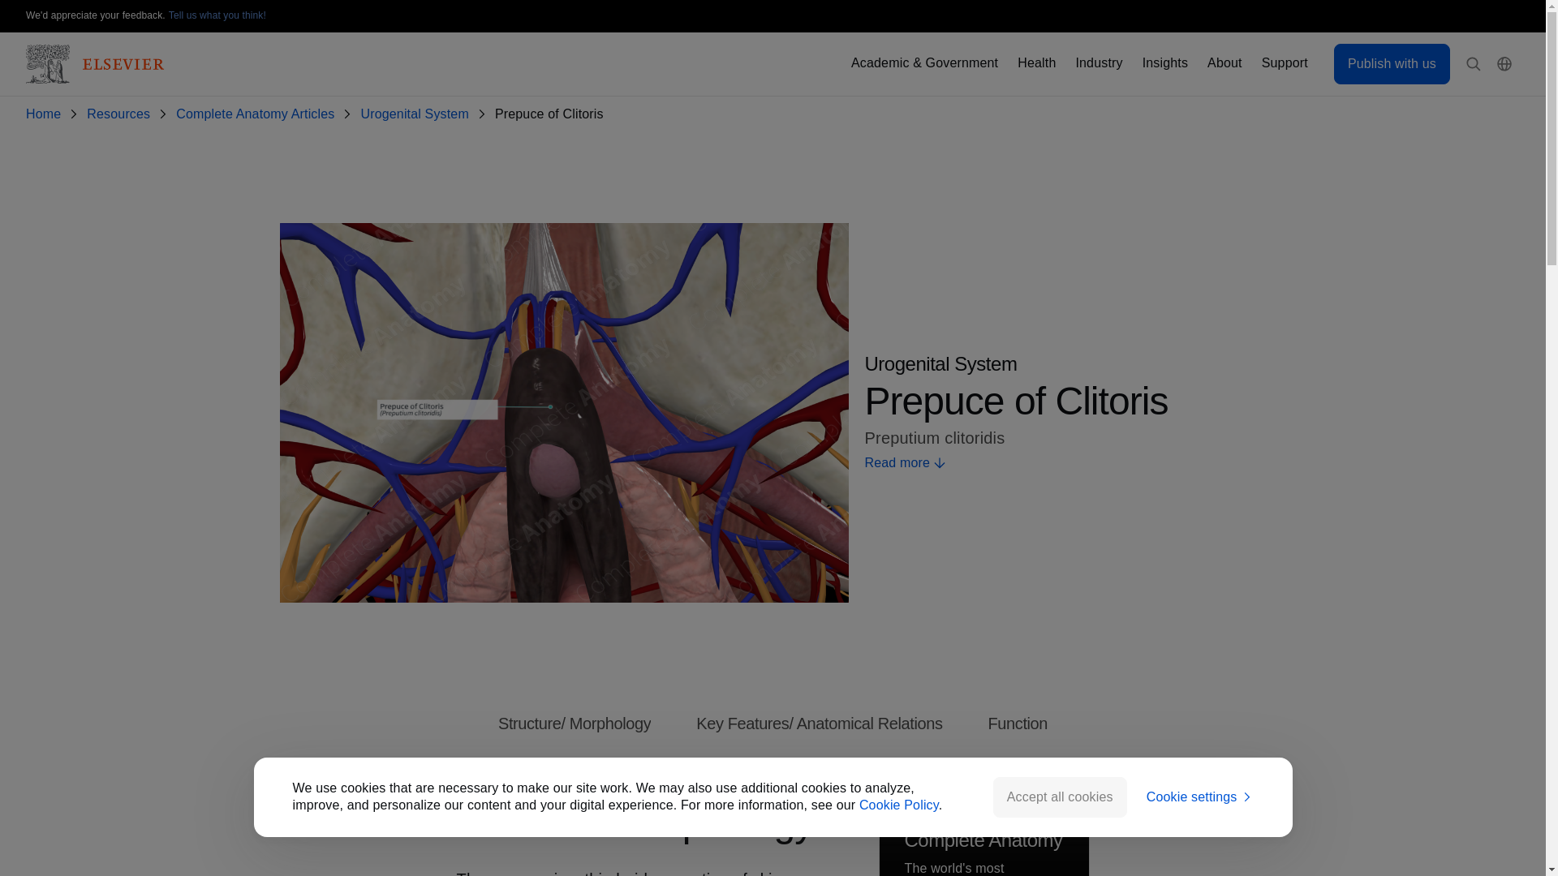 This screenshot has height=876, width=1558. What do you see at coordinates (899, 805) in the screenshot?
I see `Cookie Policy` at bounding box center [899, 805].